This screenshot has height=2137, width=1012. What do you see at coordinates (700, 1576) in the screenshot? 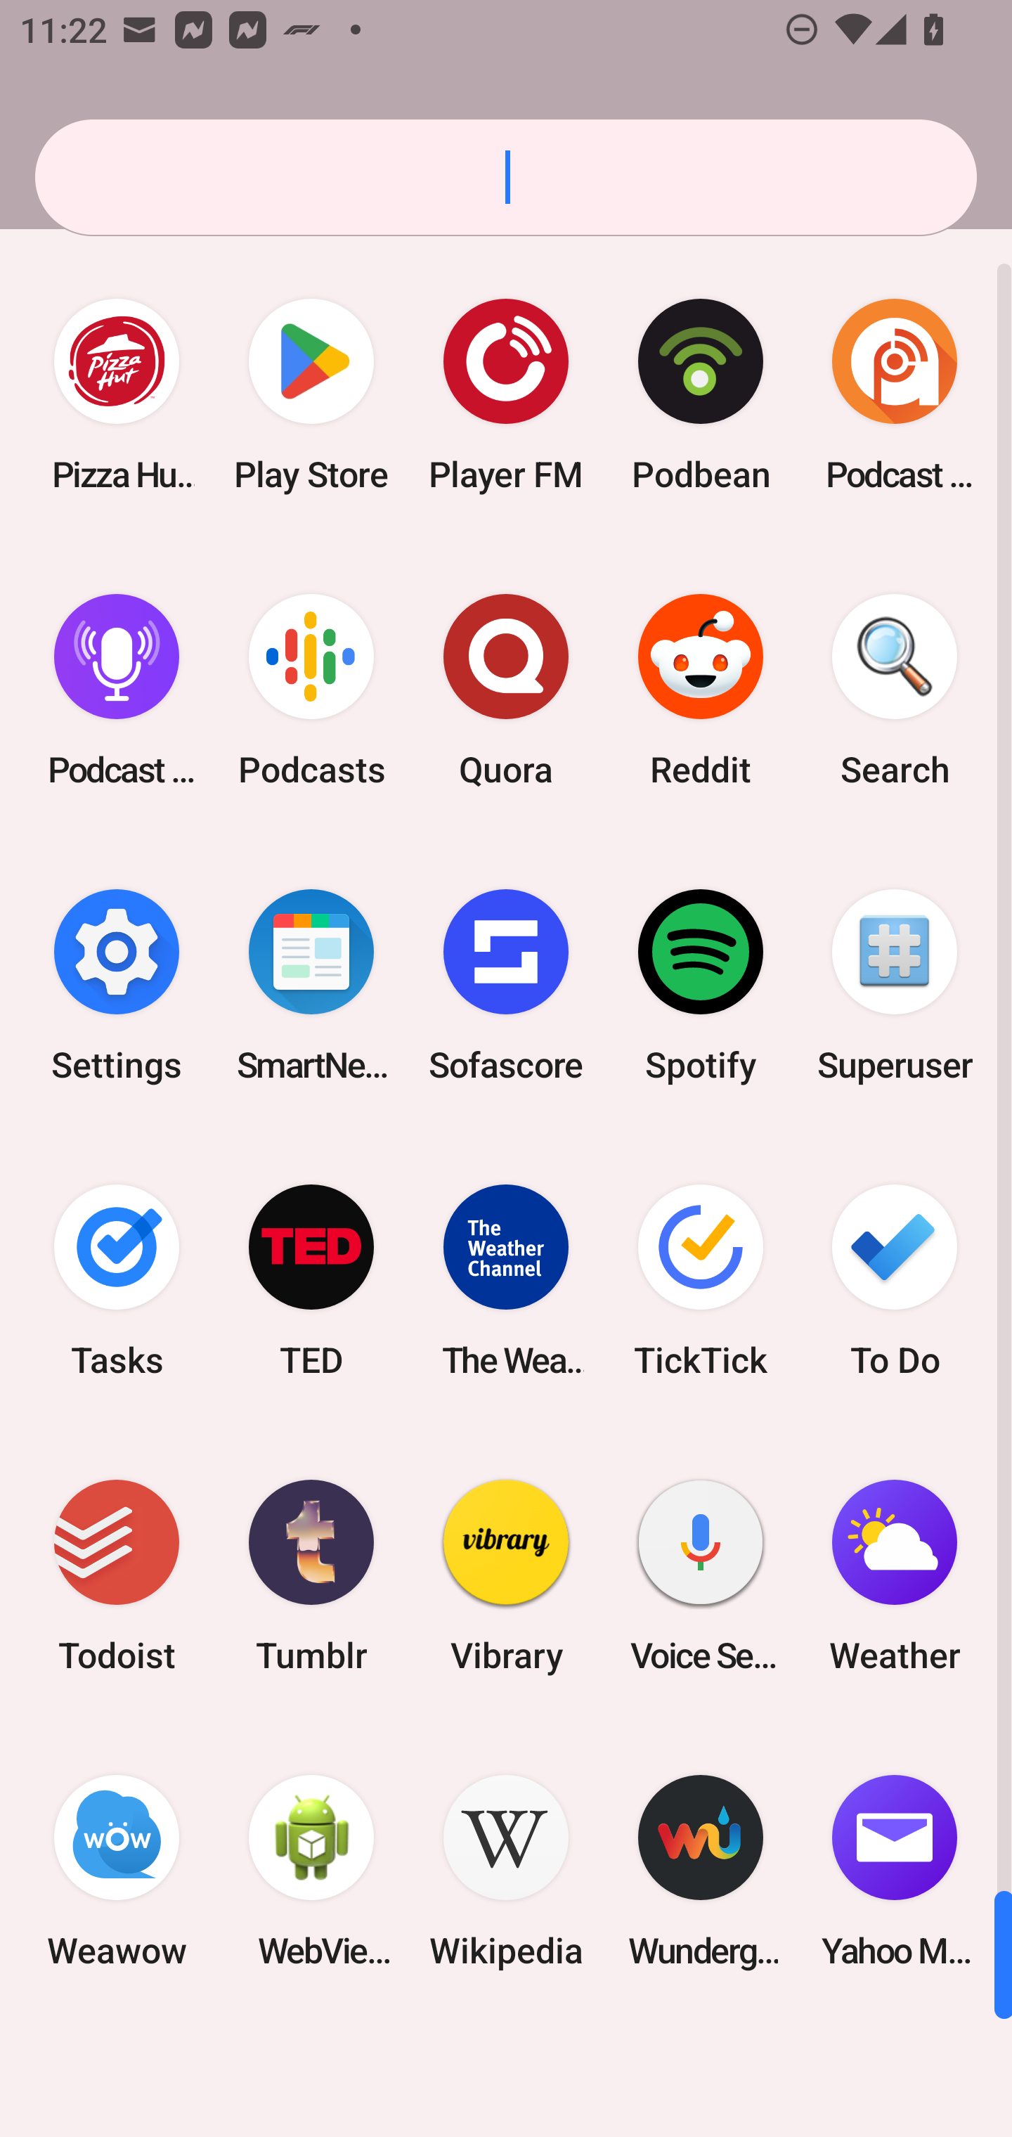
I see `Voice Search` at bounding box center [700, 1576].